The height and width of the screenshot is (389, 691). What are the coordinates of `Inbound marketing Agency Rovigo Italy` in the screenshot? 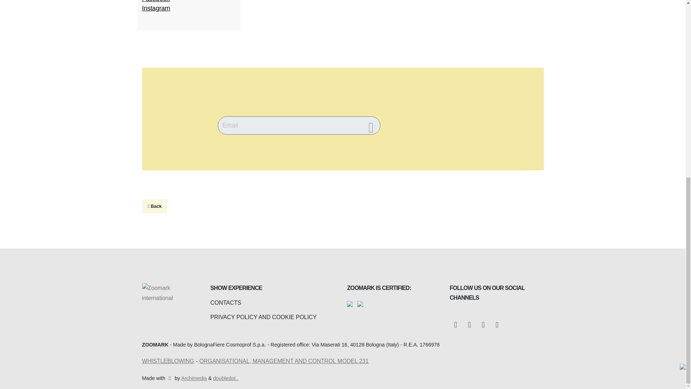 It's located at (194, 378).